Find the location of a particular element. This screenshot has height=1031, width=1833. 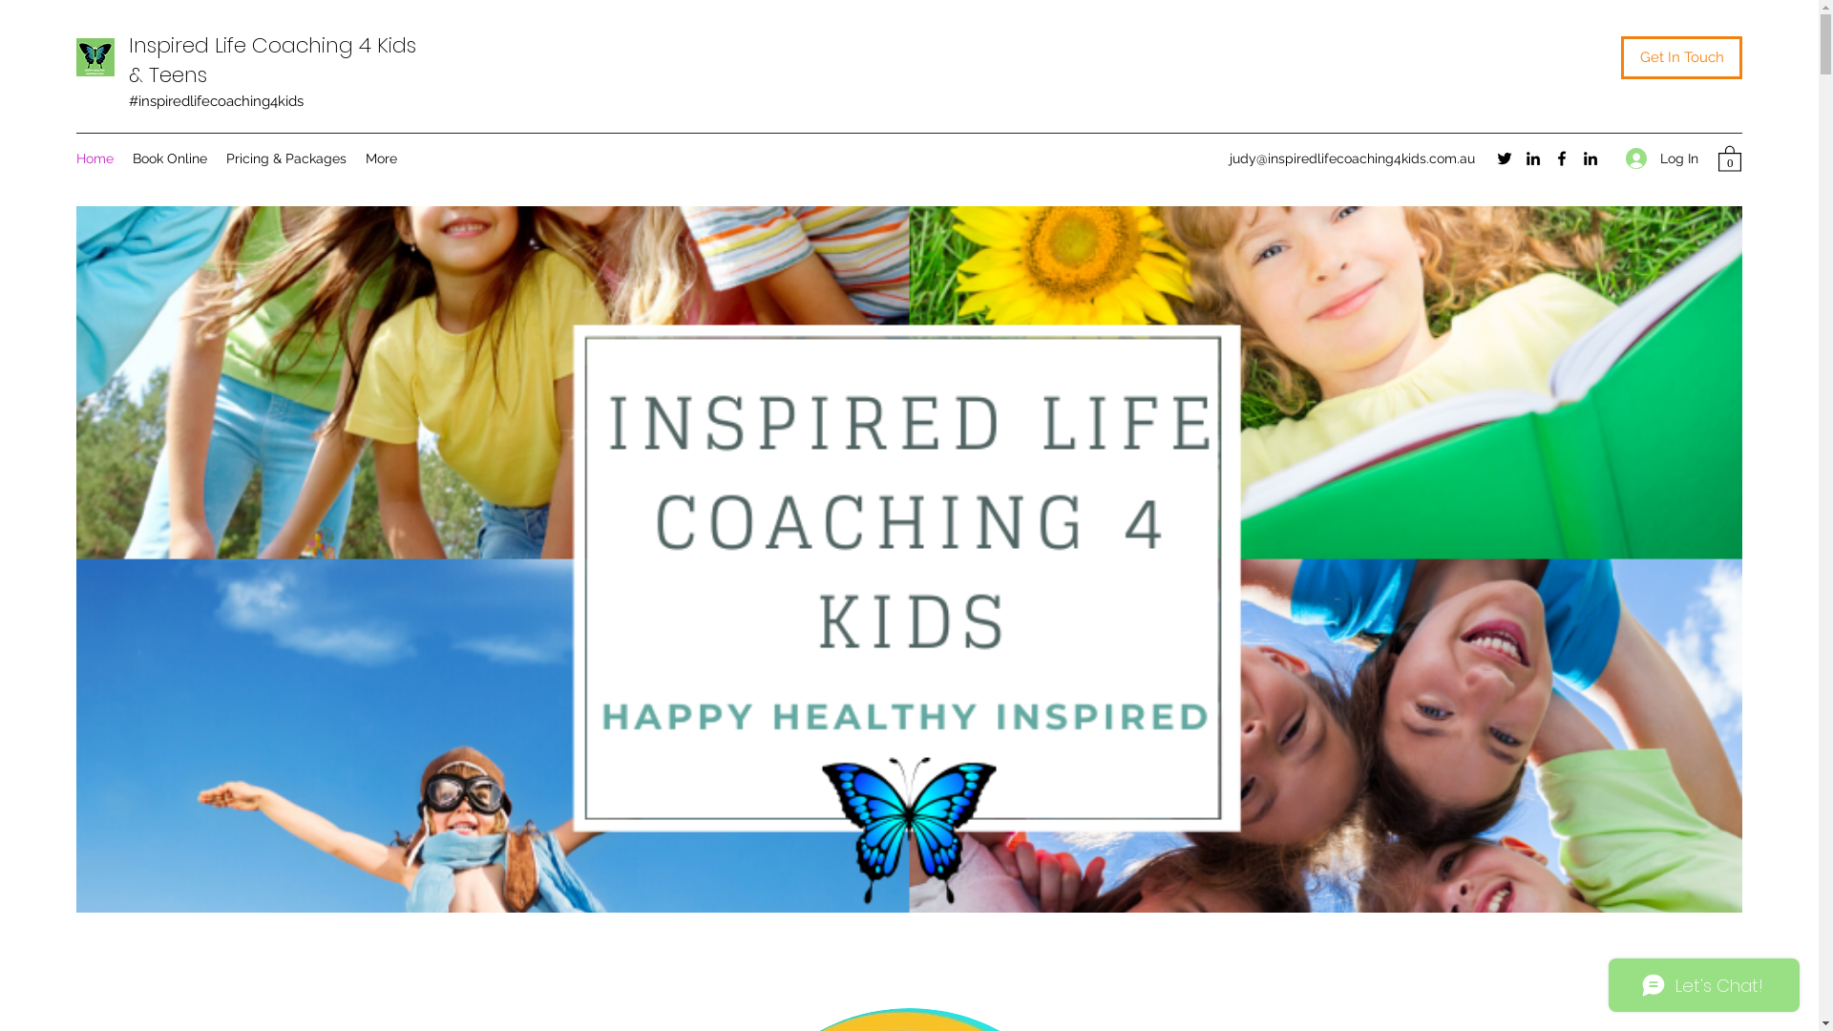

Book Online is located at coordinates (170, 158).